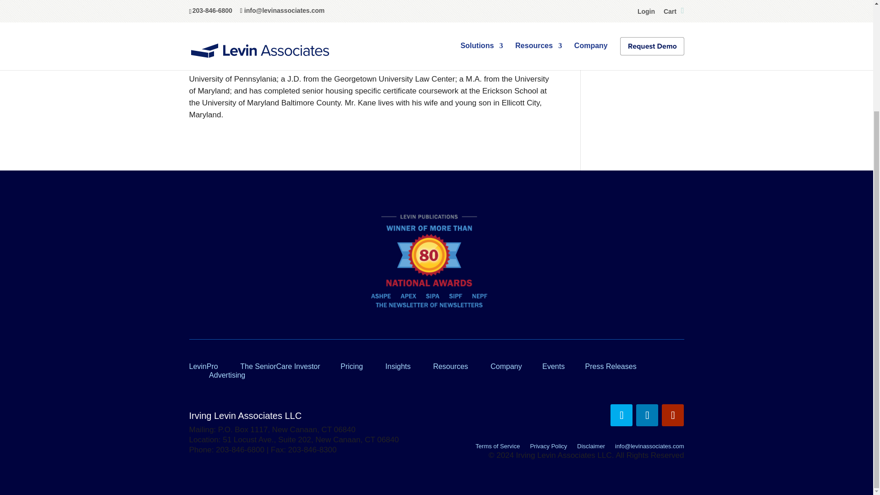  What do you see at coordinates (352, 366) in the screenshot?
I see `Pricing` at bounding box center [352, 366].